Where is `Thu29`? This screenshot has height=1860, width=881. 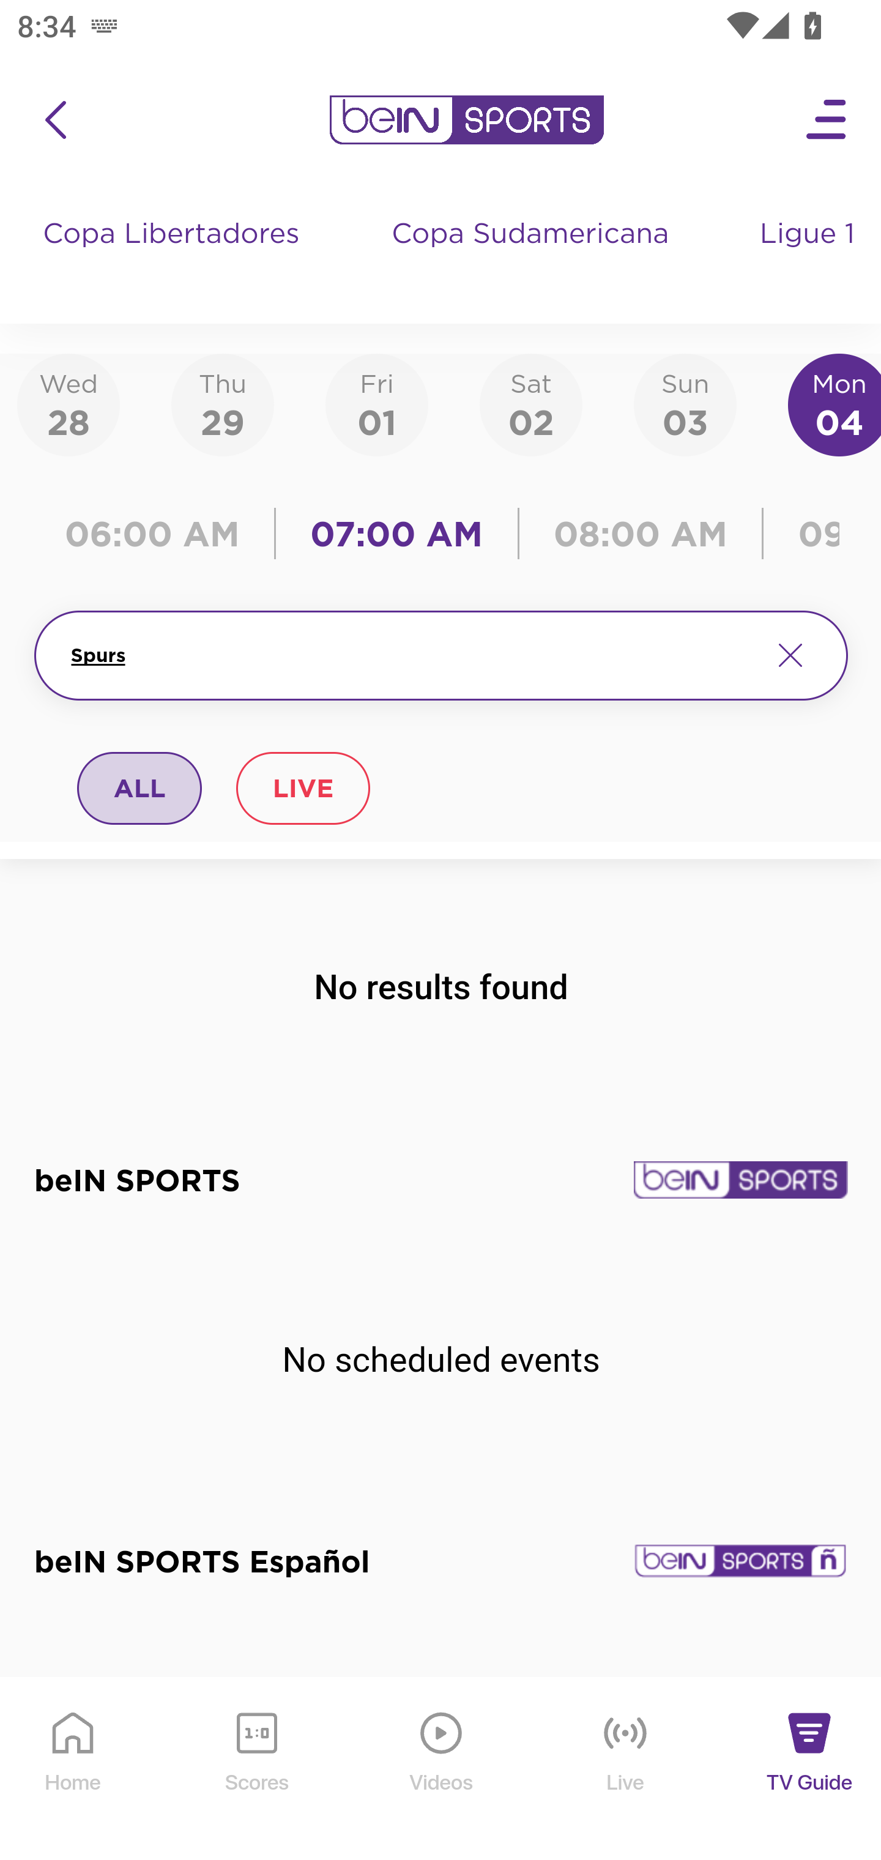
Thu29 is located at coordinates (222, 404).